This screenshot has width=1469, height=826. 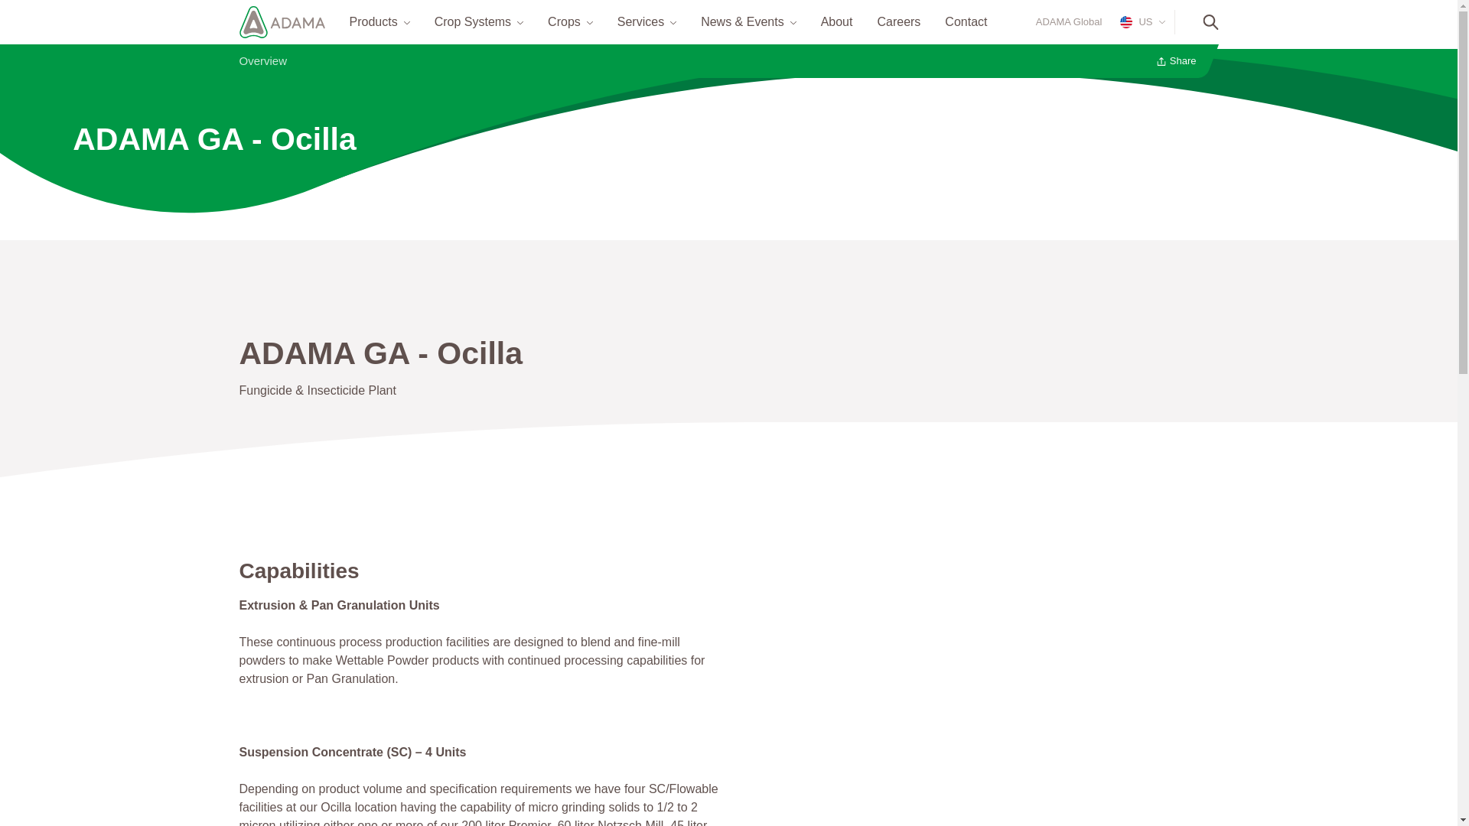 I want to click on Careers, so click(x=898, y=21).